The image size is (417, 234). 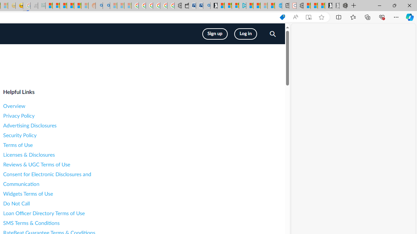 What do you see at coordinates (61, 145) in the screenshot?
I see `Terms of Use` at bounding box center [61, 145].